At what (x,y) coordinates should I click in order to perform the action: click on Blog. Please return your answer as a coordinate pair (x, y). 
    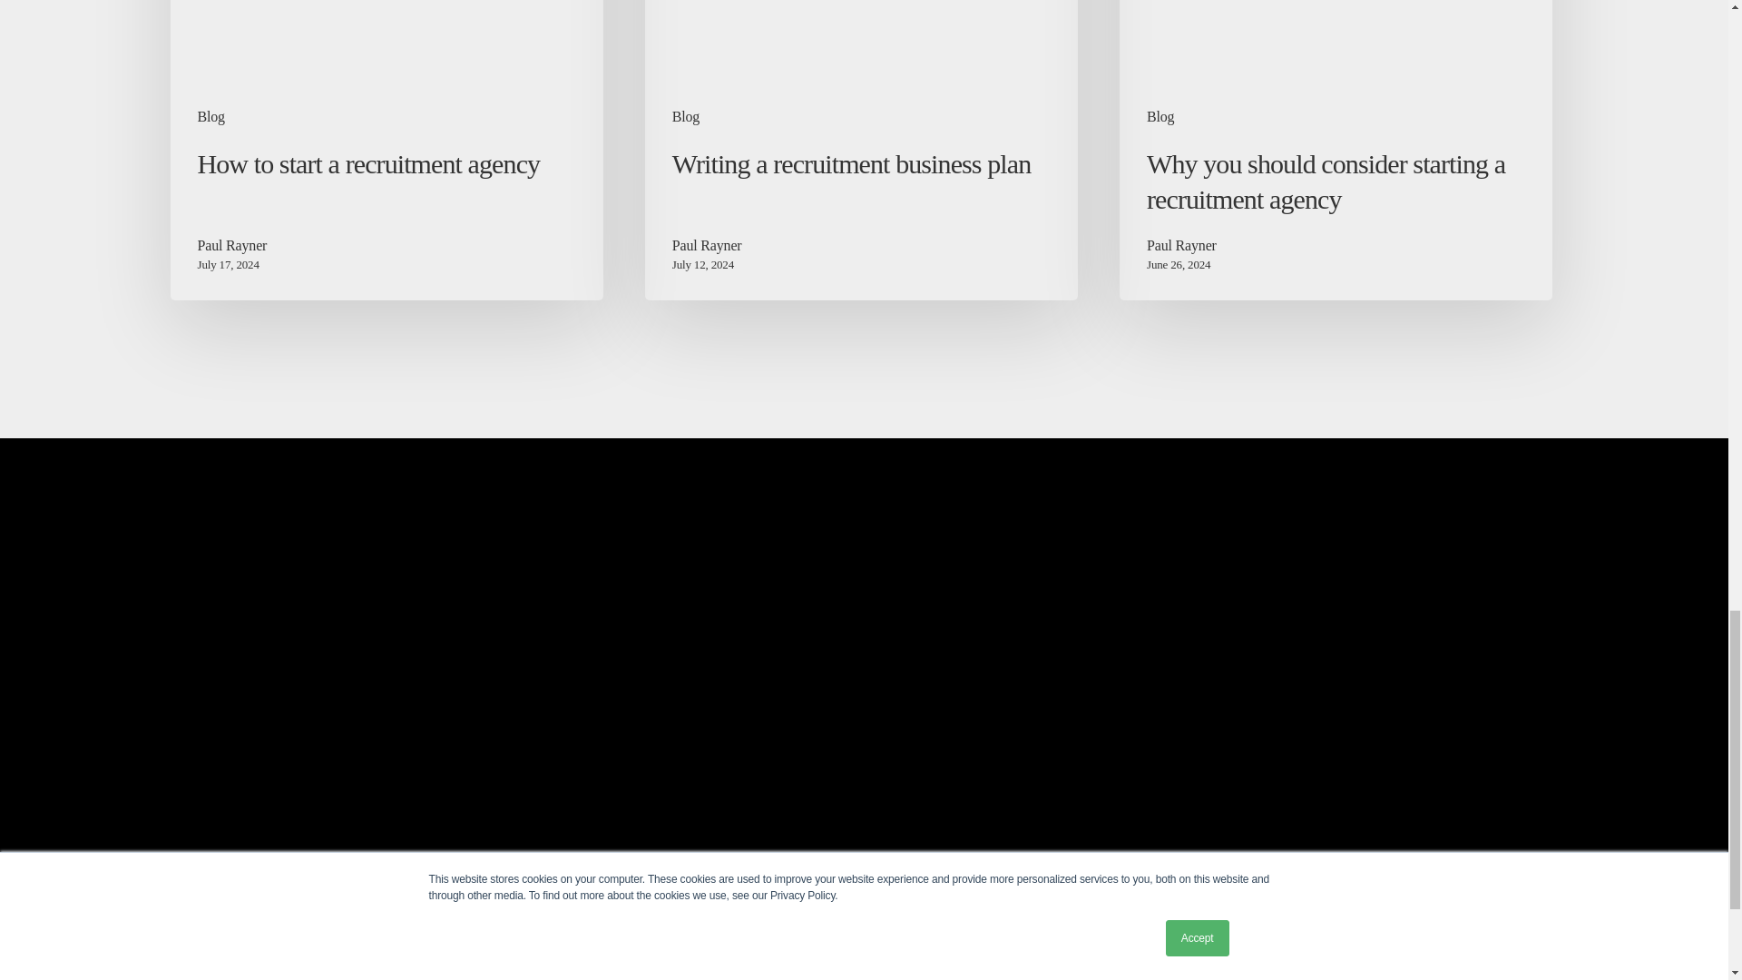
    Looking at the image, I should click on (210, 116).